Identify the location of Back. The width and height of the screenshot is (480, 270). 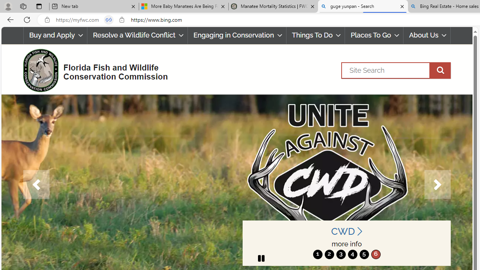
(9, 19).